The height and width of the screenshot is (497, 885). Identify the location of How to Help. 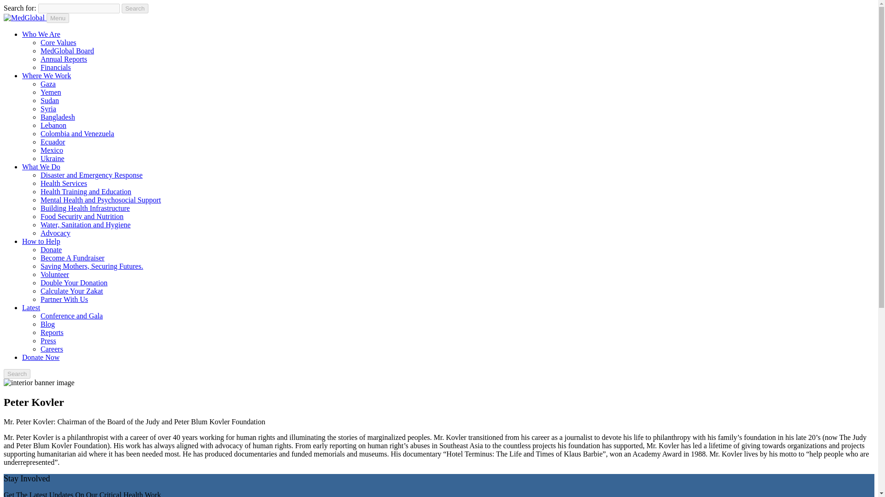
(41, 241).